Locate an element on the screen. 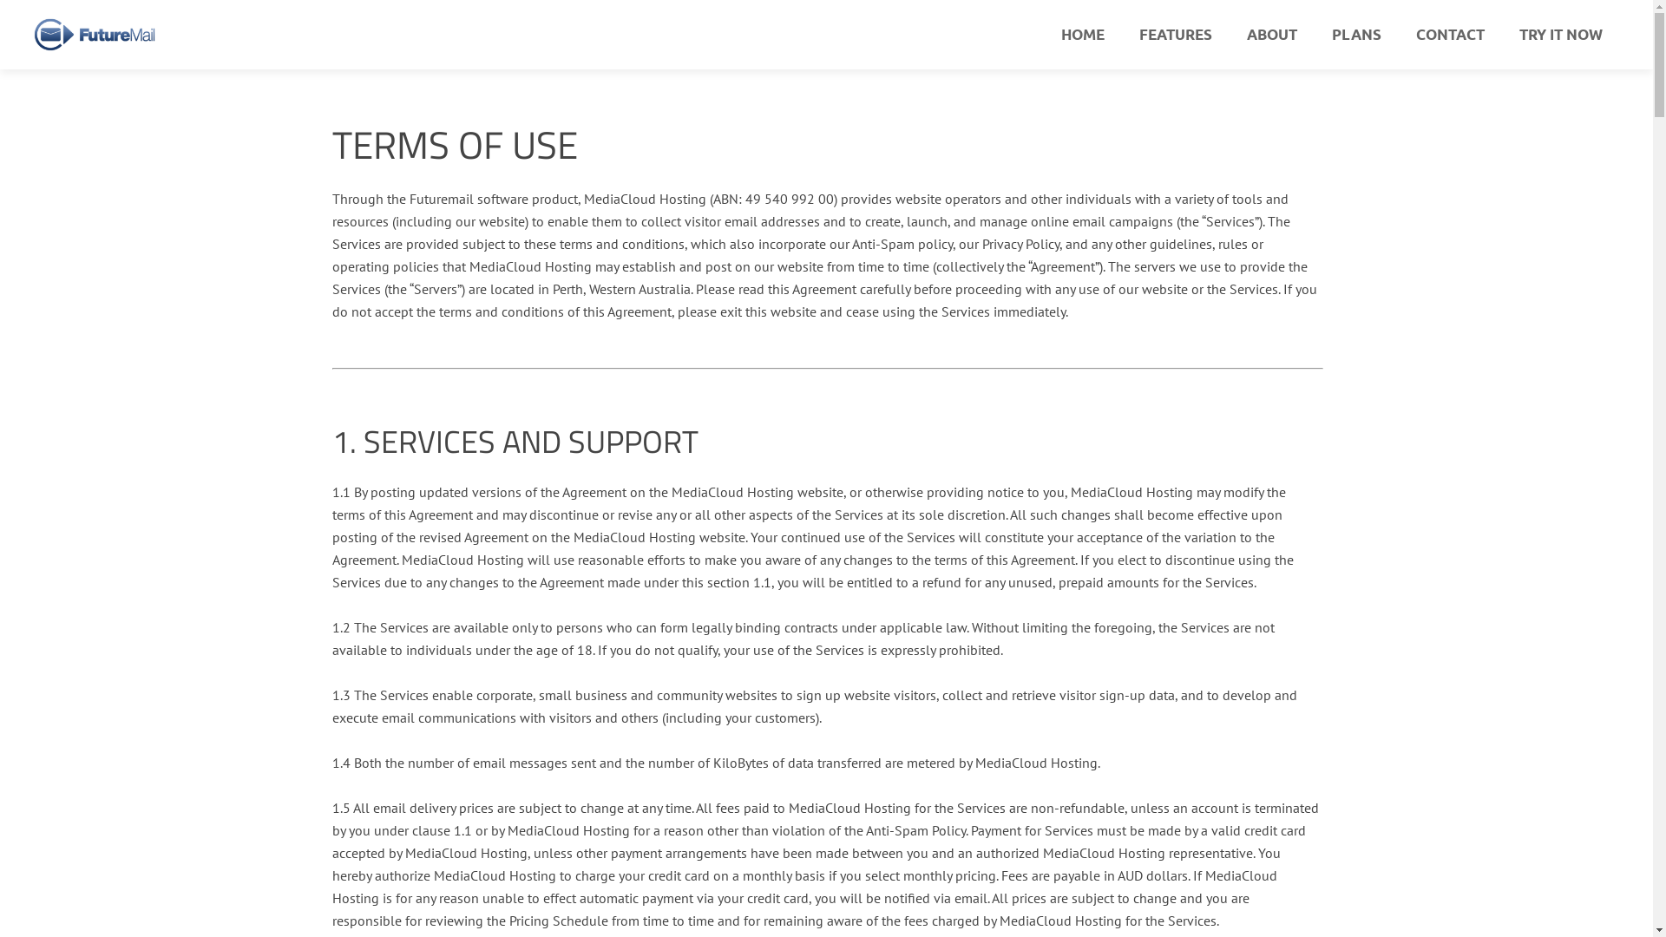  Contact is located at coordinates (1170, 797).